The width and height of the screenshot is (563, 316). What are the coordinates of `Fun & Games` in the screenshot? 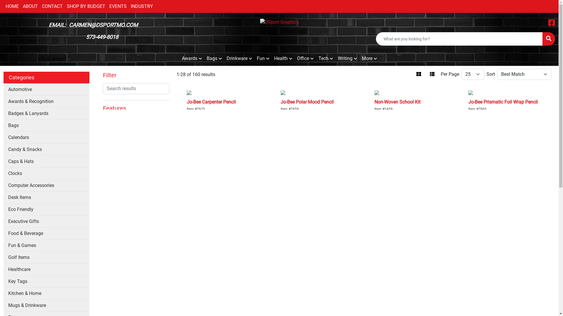 It's located at (46, 245).